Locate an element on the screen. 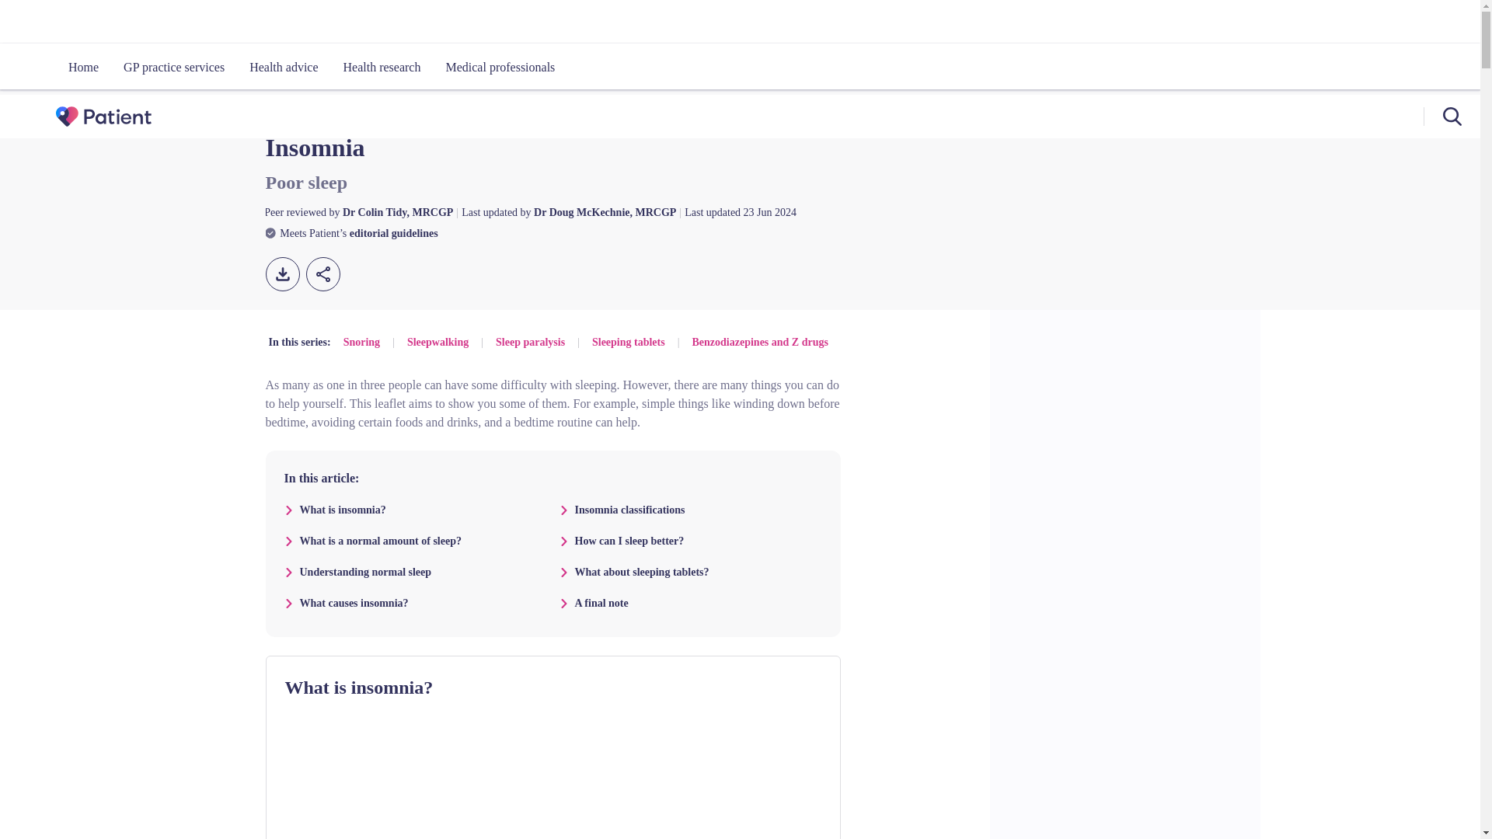  GP practice services is located at coordinates (174, 67).